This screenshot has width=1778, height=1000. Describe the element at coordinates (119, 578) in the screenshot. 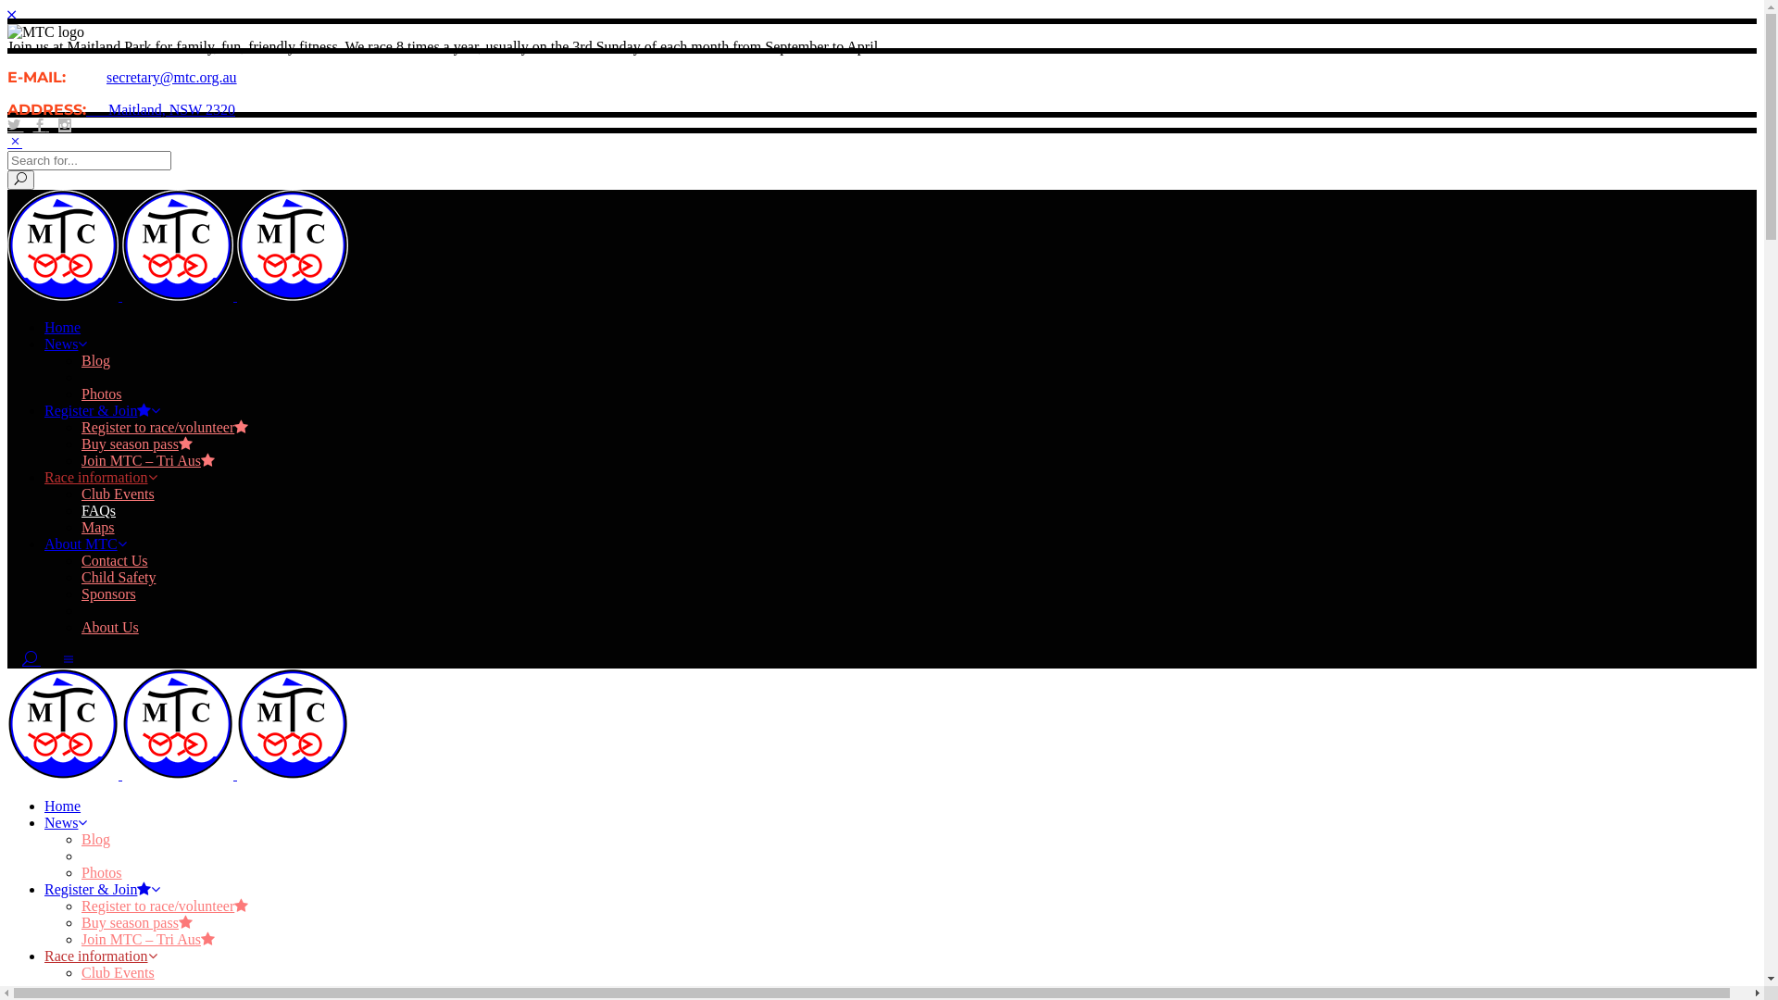

I see `Child Safety` at that location.